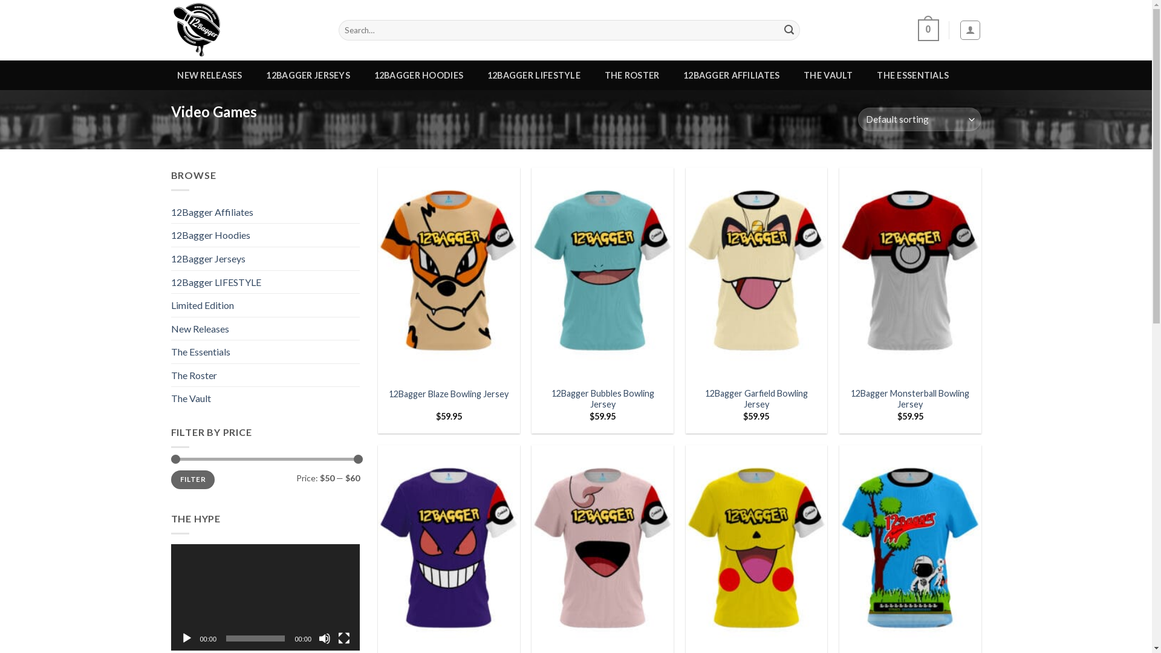 The image size is (1161, 653). Describe the element at coordinates (911, 399) in the screenshot. I see `12Bagger Monsterball Bowling Jersey` at that location.